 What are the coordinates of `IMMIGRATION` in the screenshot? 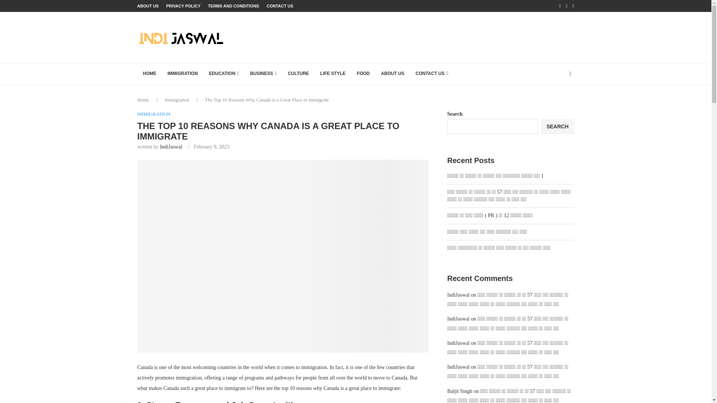 It's located at (154, 114).